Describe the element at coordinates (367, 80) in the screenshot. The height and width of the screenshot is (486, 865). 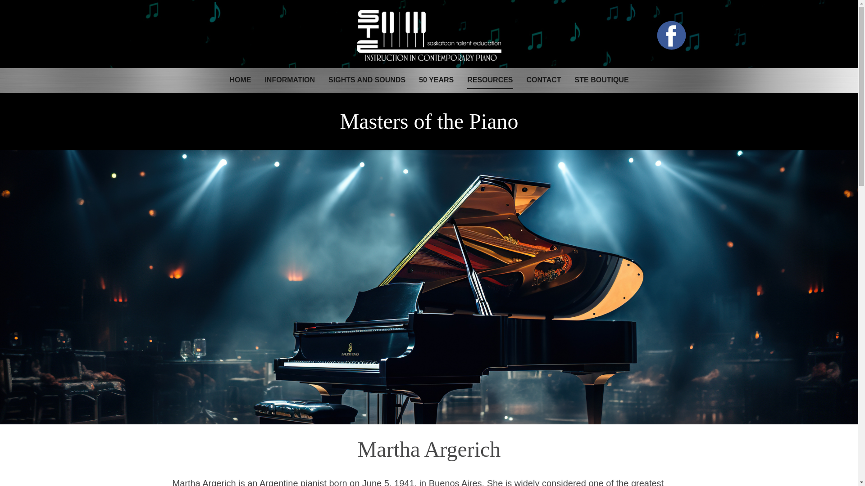
I see `SIGHTS AND SOUNDS` at that location.